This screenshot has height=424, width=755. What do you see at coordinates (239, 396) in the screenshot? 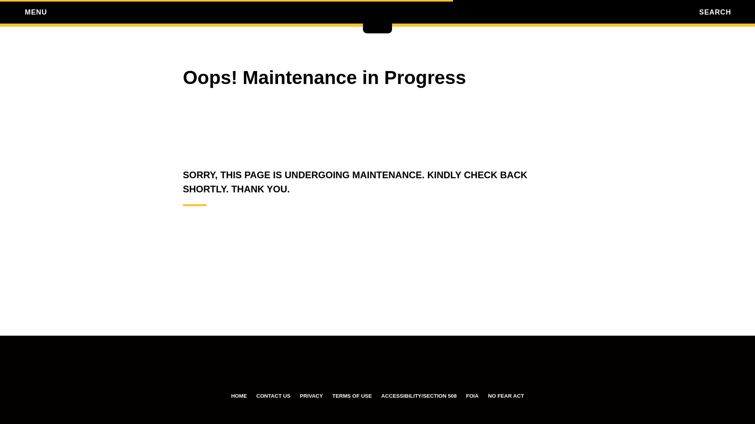
I see `HOME` at bounding box center [239, 396].